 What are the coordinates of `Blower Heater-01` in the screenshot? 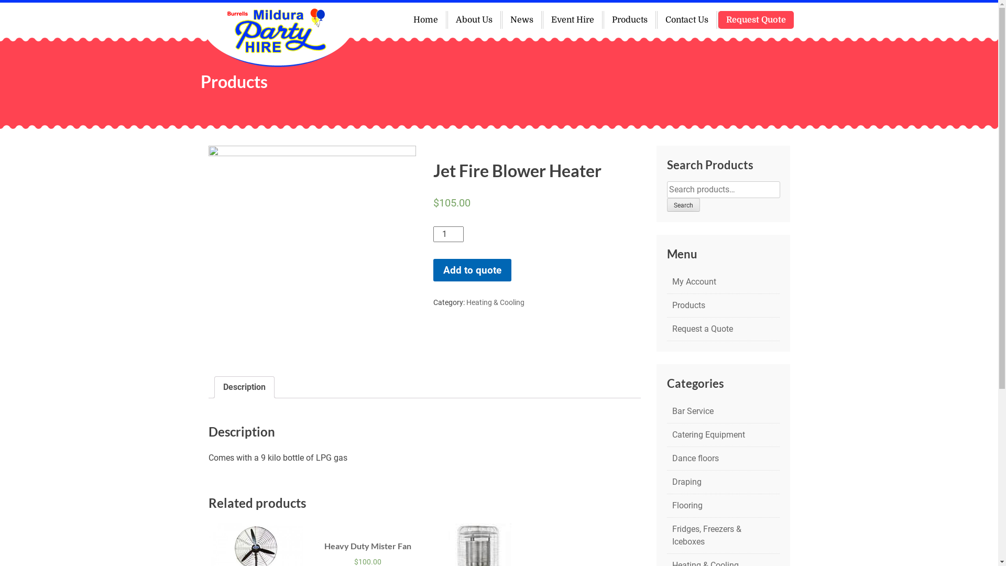 It's located at (312, 253).